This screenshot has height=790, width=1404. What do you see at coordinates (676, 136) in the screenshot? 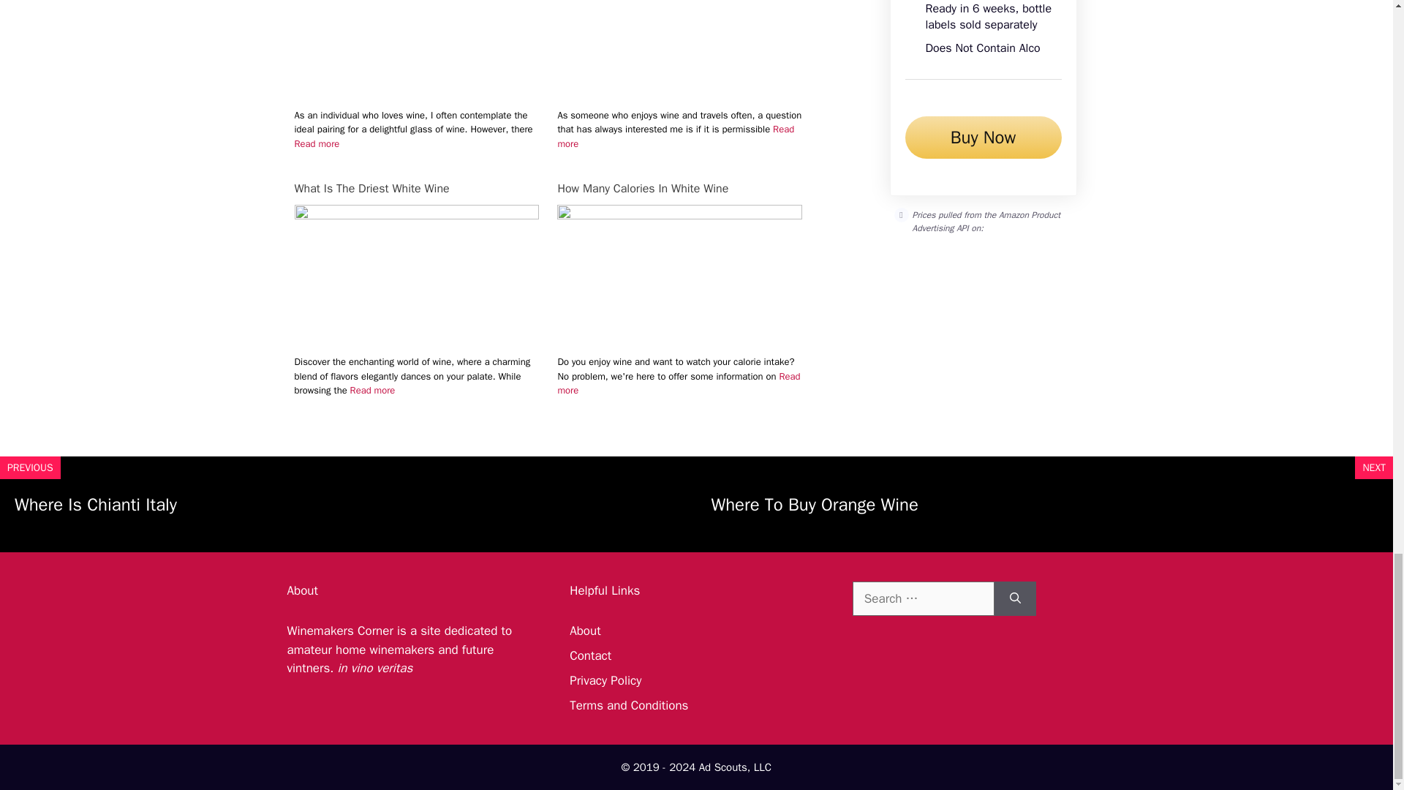
I see `Read more` at bounding box center [676, 136].